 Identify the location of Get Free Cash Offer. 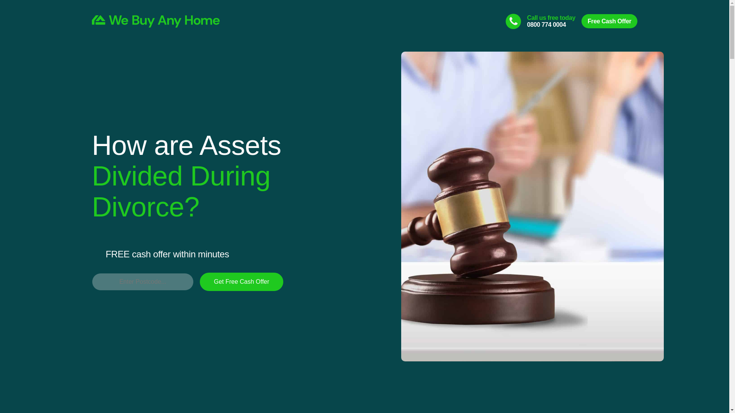
(241, 281).